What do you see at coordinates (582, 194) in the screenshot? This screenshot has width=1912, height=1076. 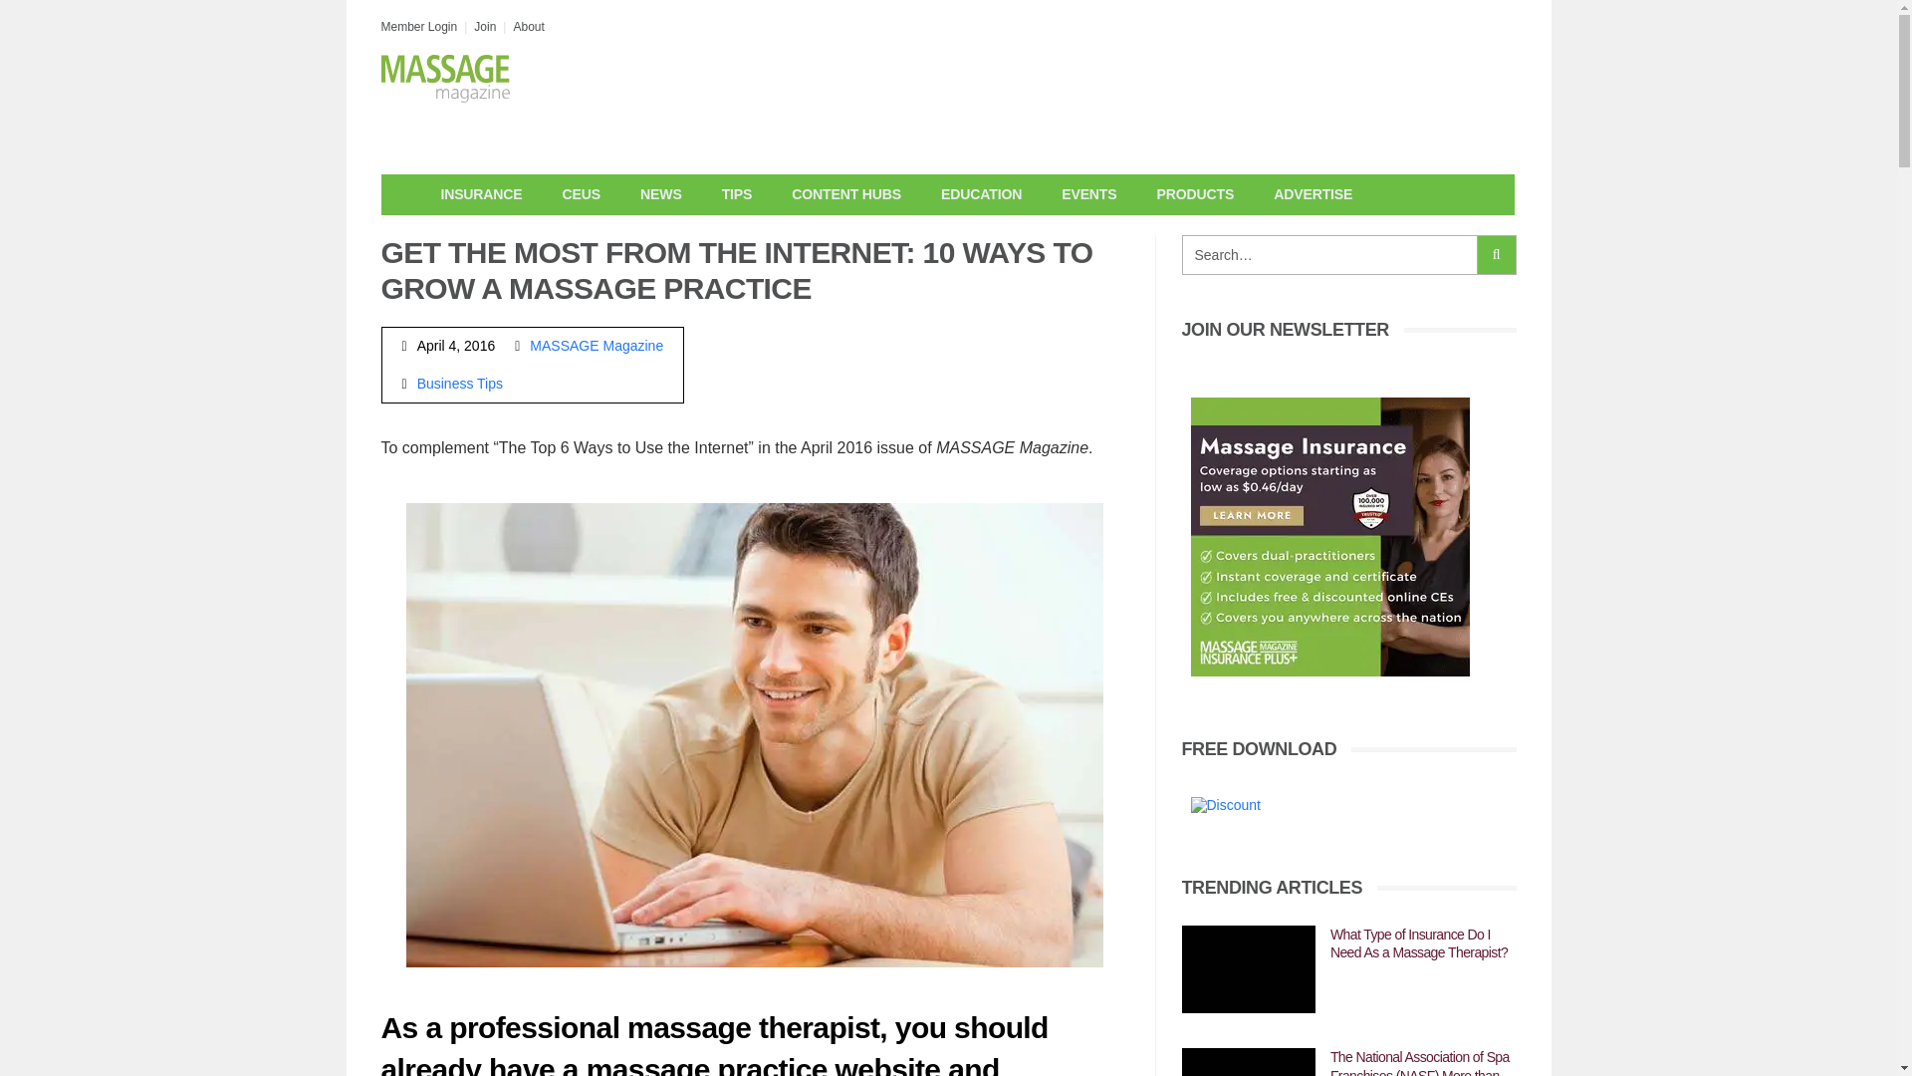 I see `CEUS` at bounding box center [582, 194].